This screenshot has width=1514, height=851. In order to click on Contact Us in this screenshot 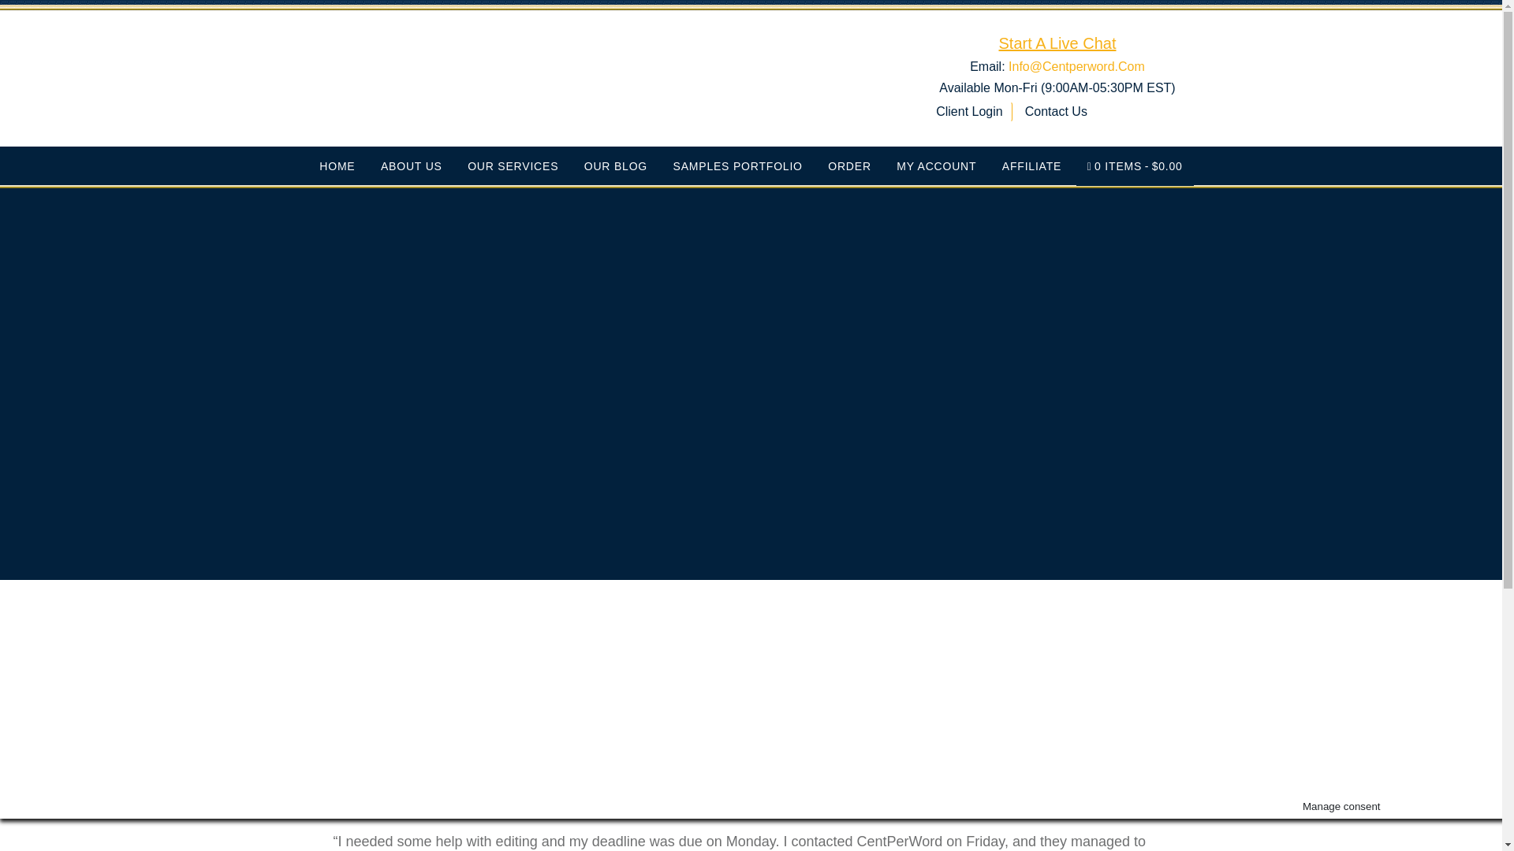, I will do `click(1055, 112)`.